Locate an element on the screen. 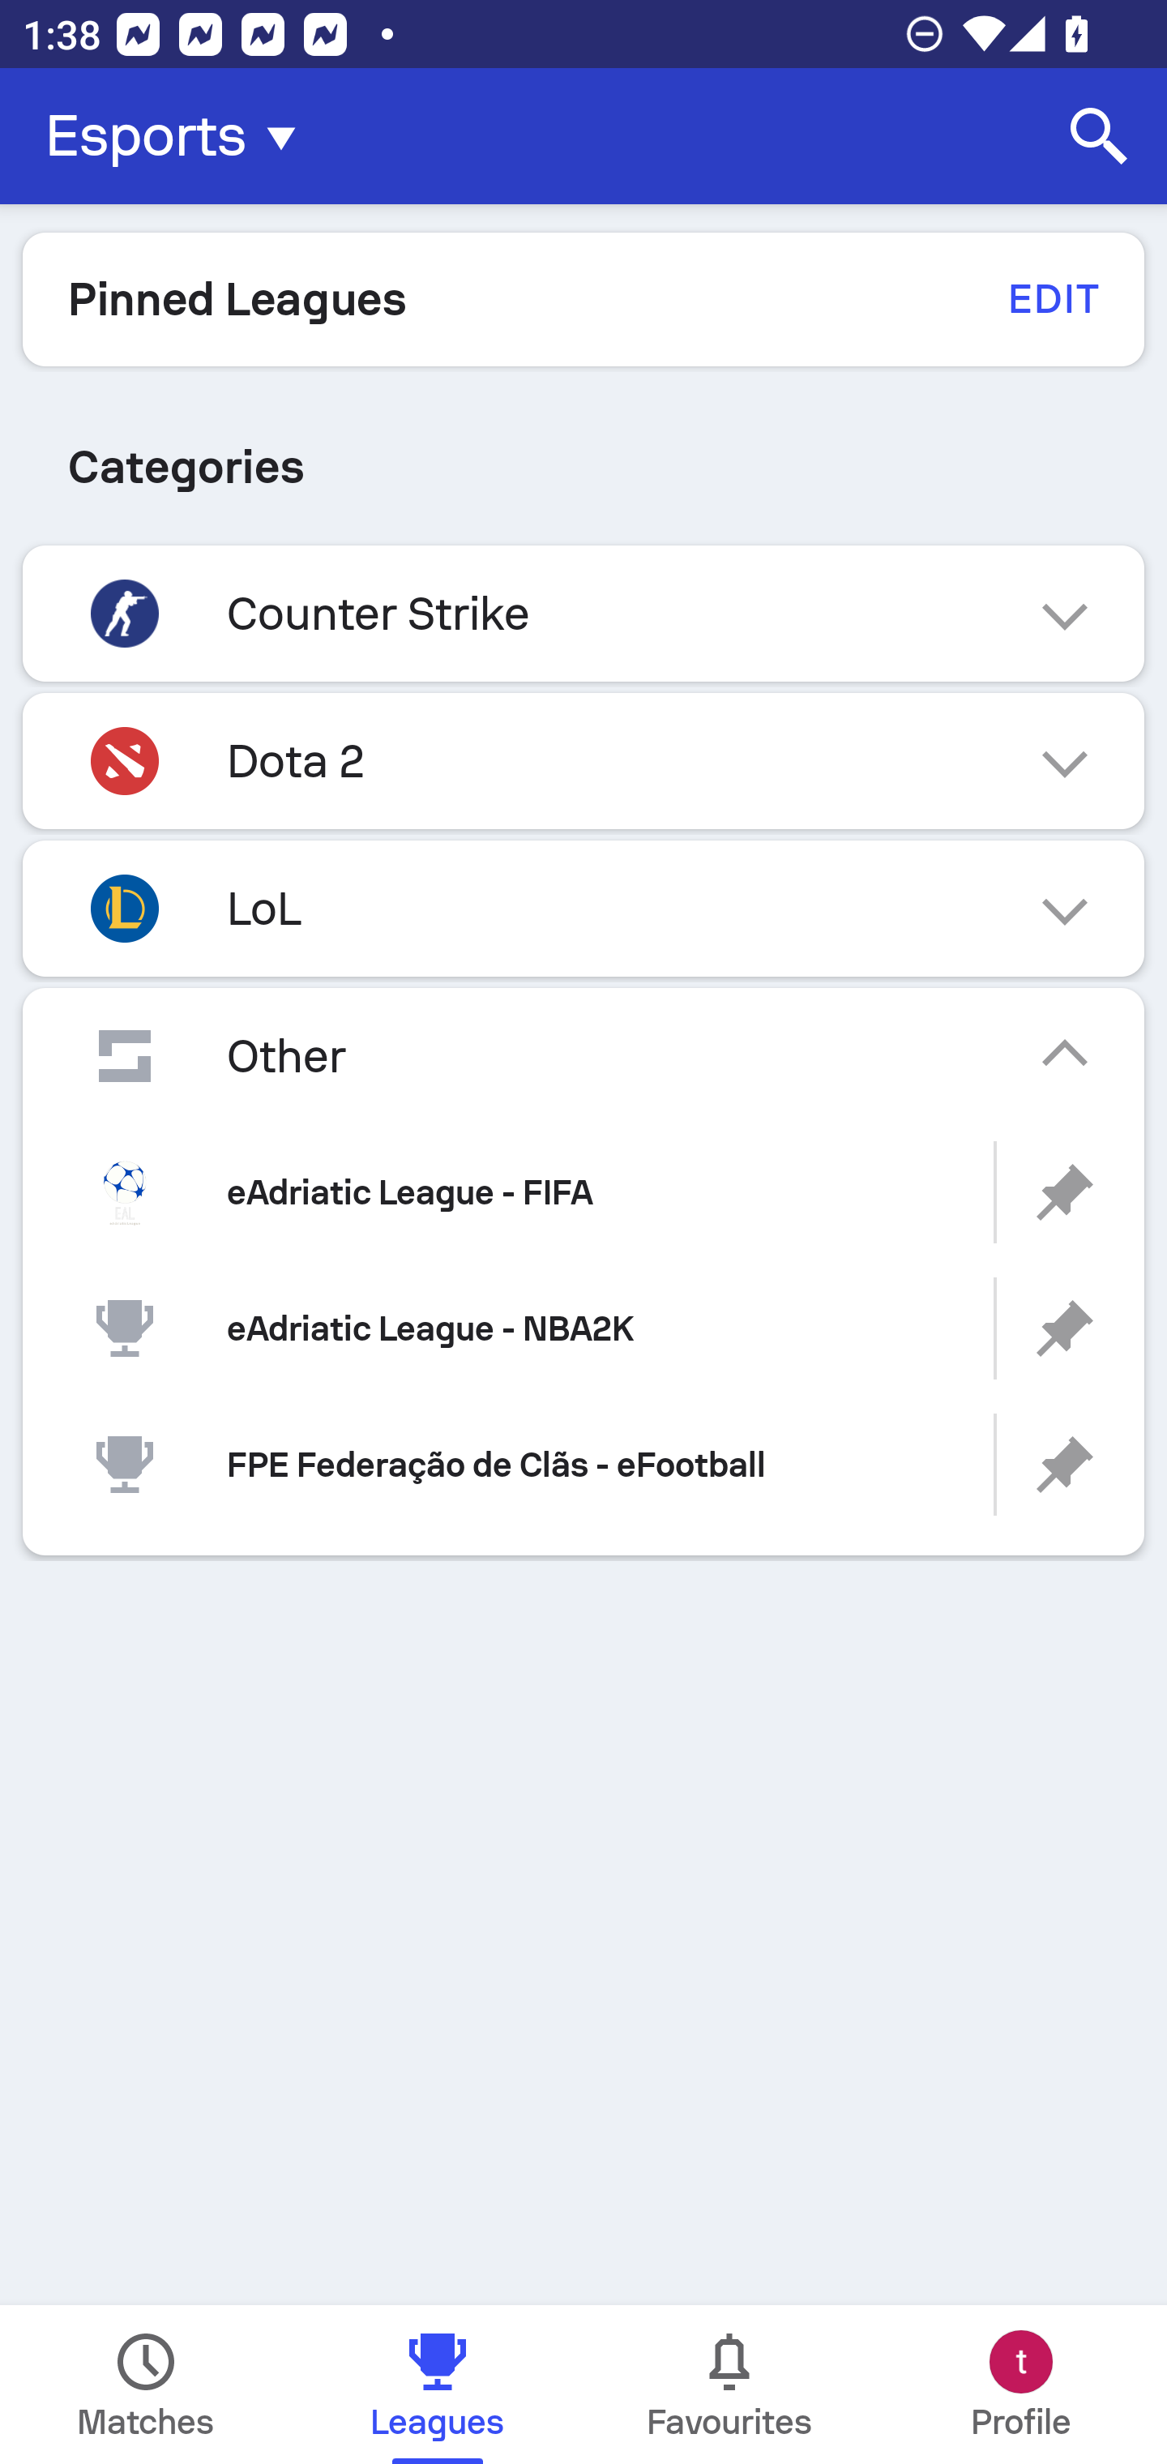  Favourites is located at coordinates (729, 2385).